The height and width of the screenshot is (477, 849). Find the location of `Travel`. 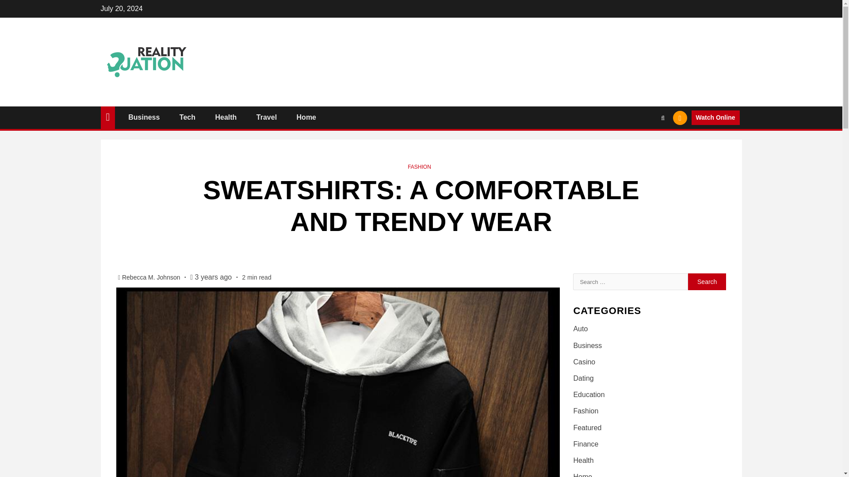

Travel is located at coordinates (266, 117).